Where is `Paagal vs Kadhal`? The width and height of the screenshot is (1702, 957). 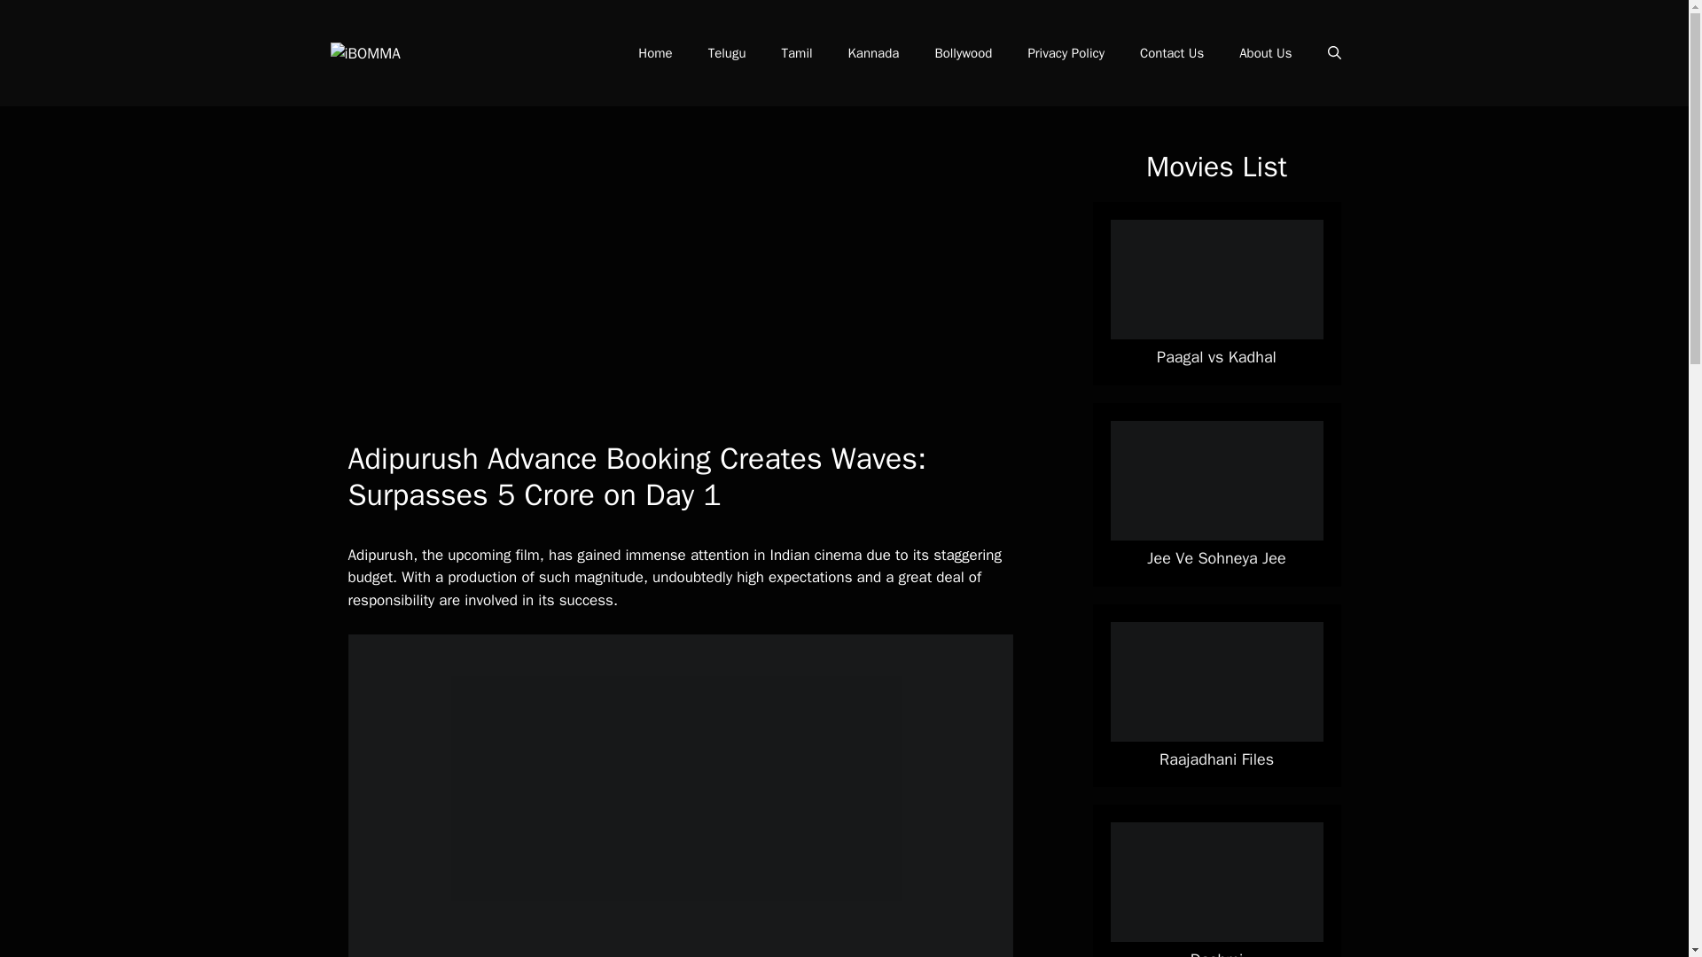 Paagal vs Kadhal is located at coordinates (1216, 356).